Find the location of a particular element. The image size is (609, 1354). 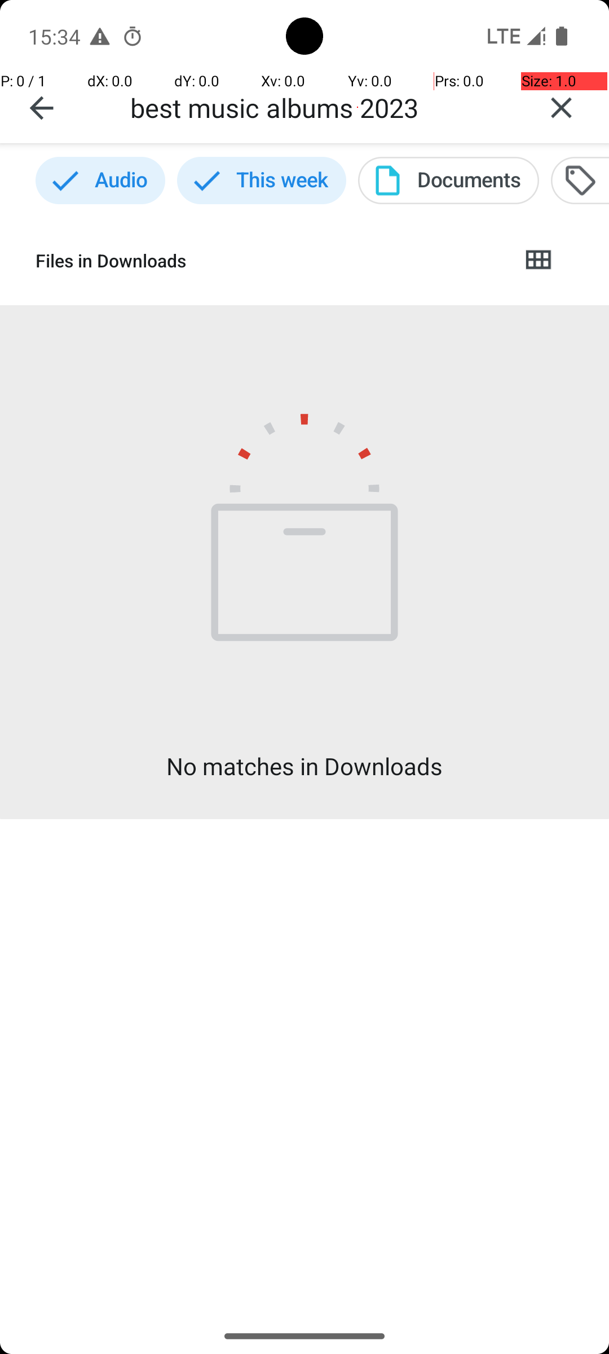

Clear query is located at coordinates (562, 108).